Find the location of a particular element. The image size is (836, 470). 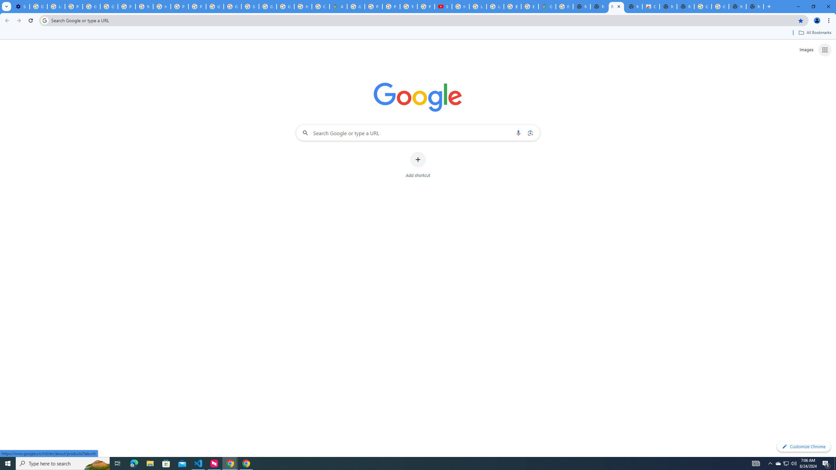

Settings - Performance is located at coordinates (21, 7).